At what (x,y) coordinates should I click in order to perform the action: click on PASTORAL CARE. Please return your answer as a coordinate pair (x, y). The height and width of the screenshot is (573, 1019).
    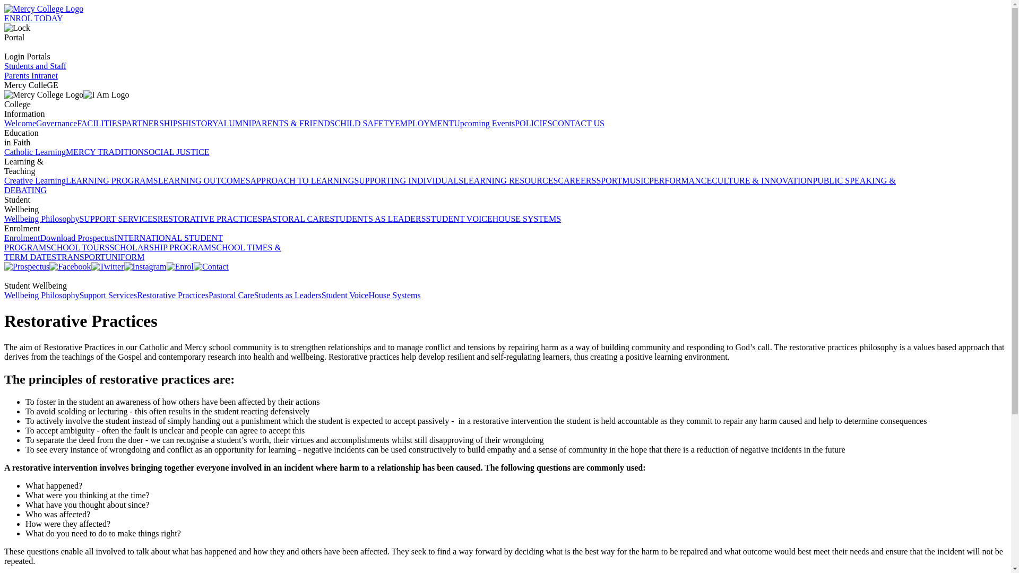
    Looking at the image, I should click on (295, 219).